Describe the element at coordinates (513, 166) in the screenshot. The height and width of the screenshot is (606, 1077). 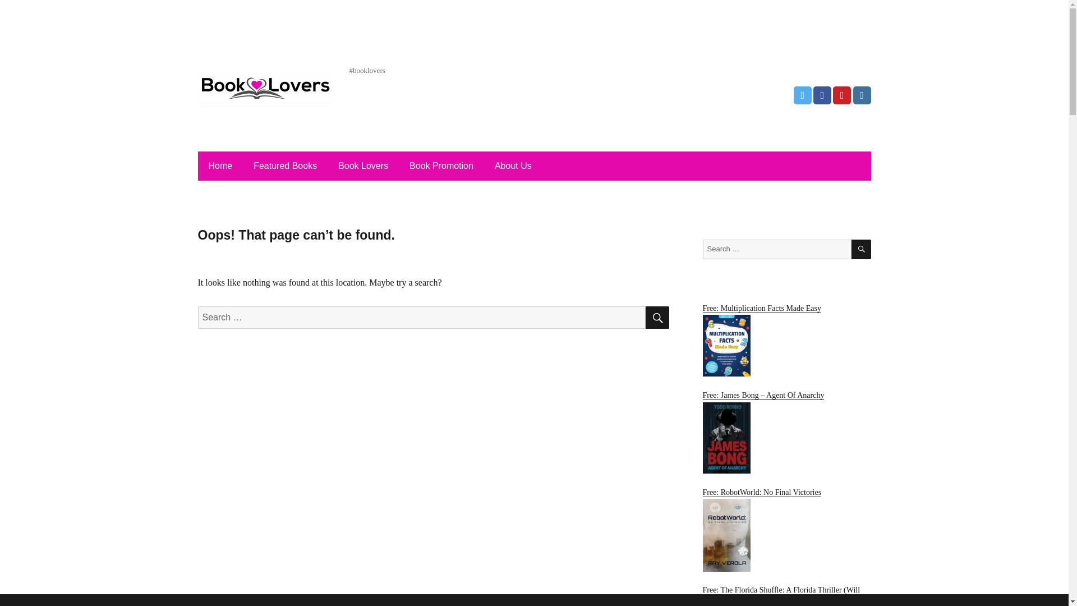
I see `About Us` at that location.